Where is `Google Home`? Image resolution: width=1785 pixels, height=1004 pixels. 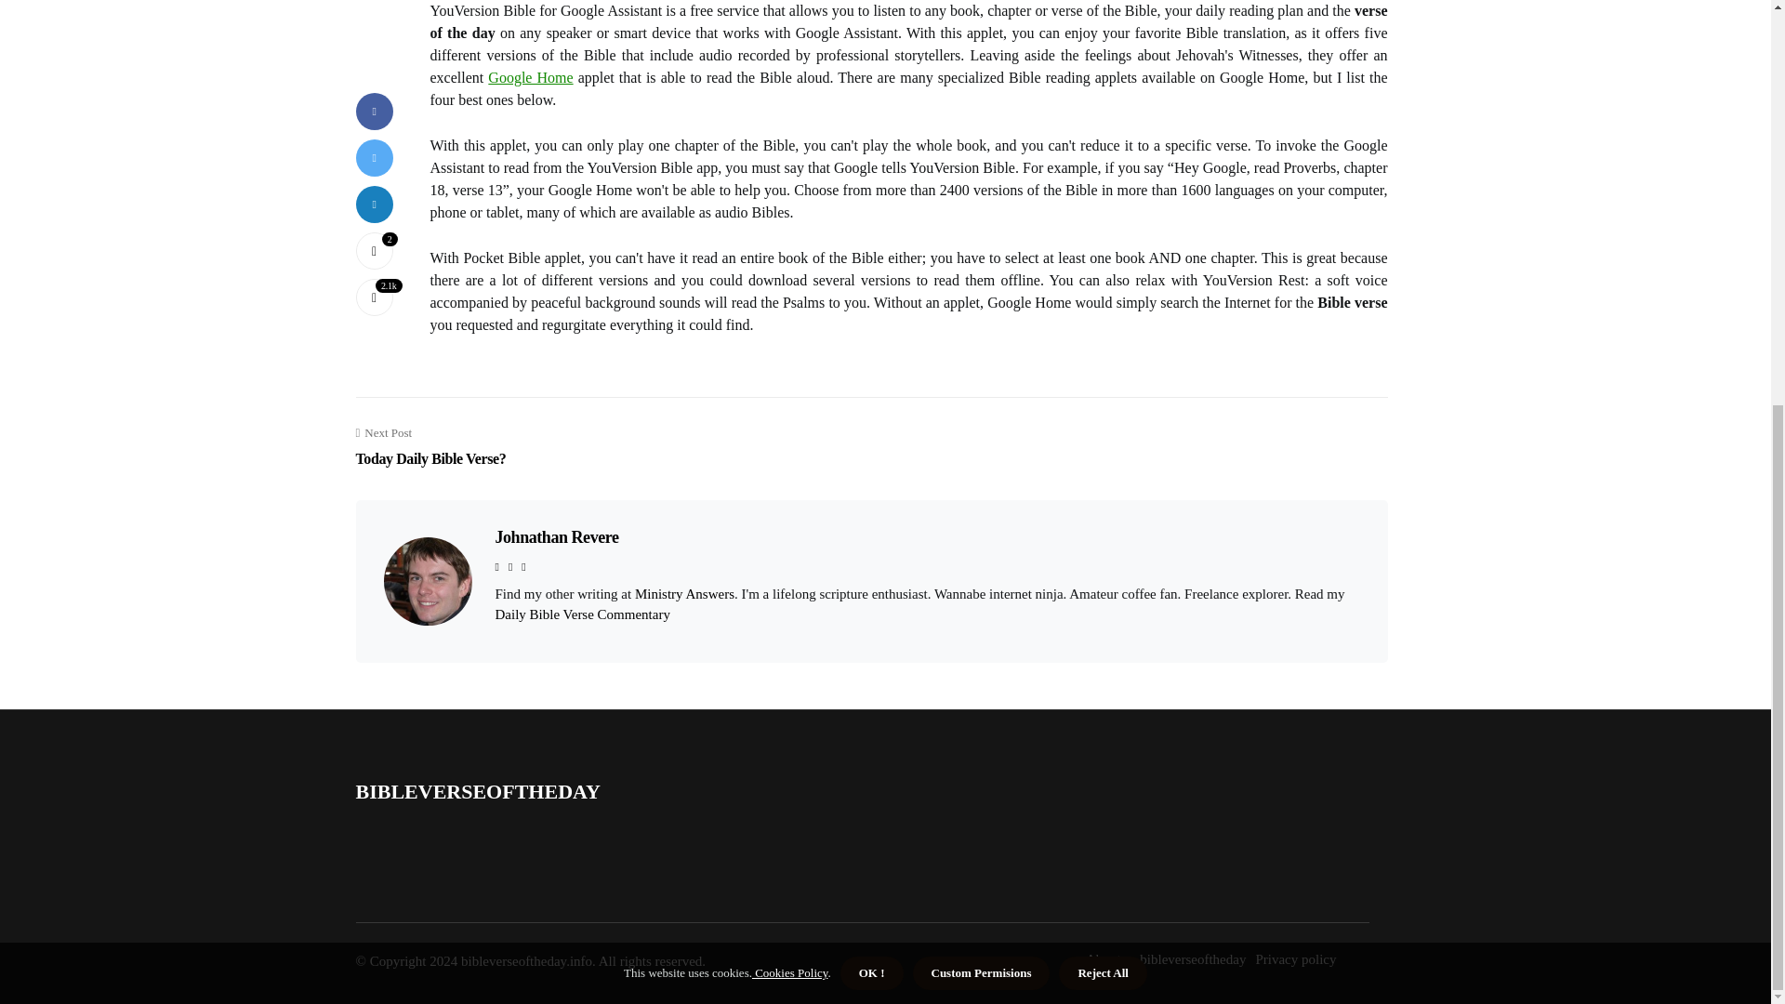
Google Home is located at coordinates (430, 446).